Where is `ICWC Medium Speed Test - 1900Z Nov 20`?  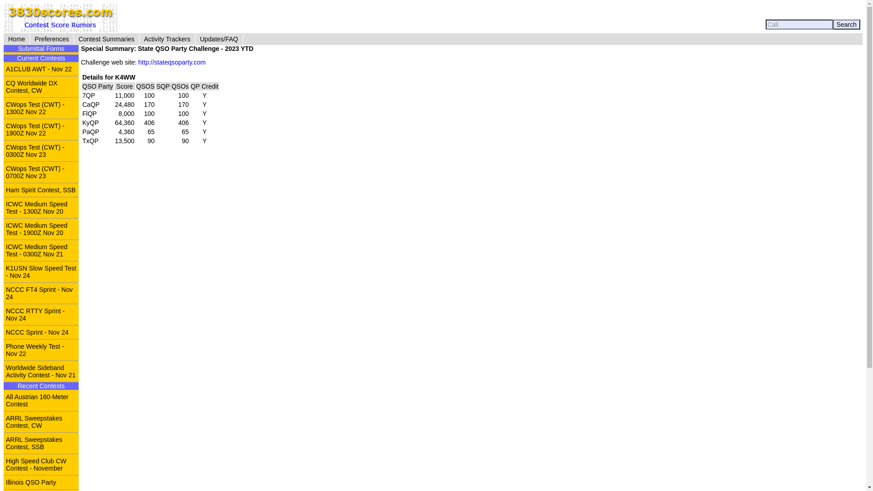
ICWC Medium Speed Test - 1900Z Nov 20 is located at coordinates (41, 229).